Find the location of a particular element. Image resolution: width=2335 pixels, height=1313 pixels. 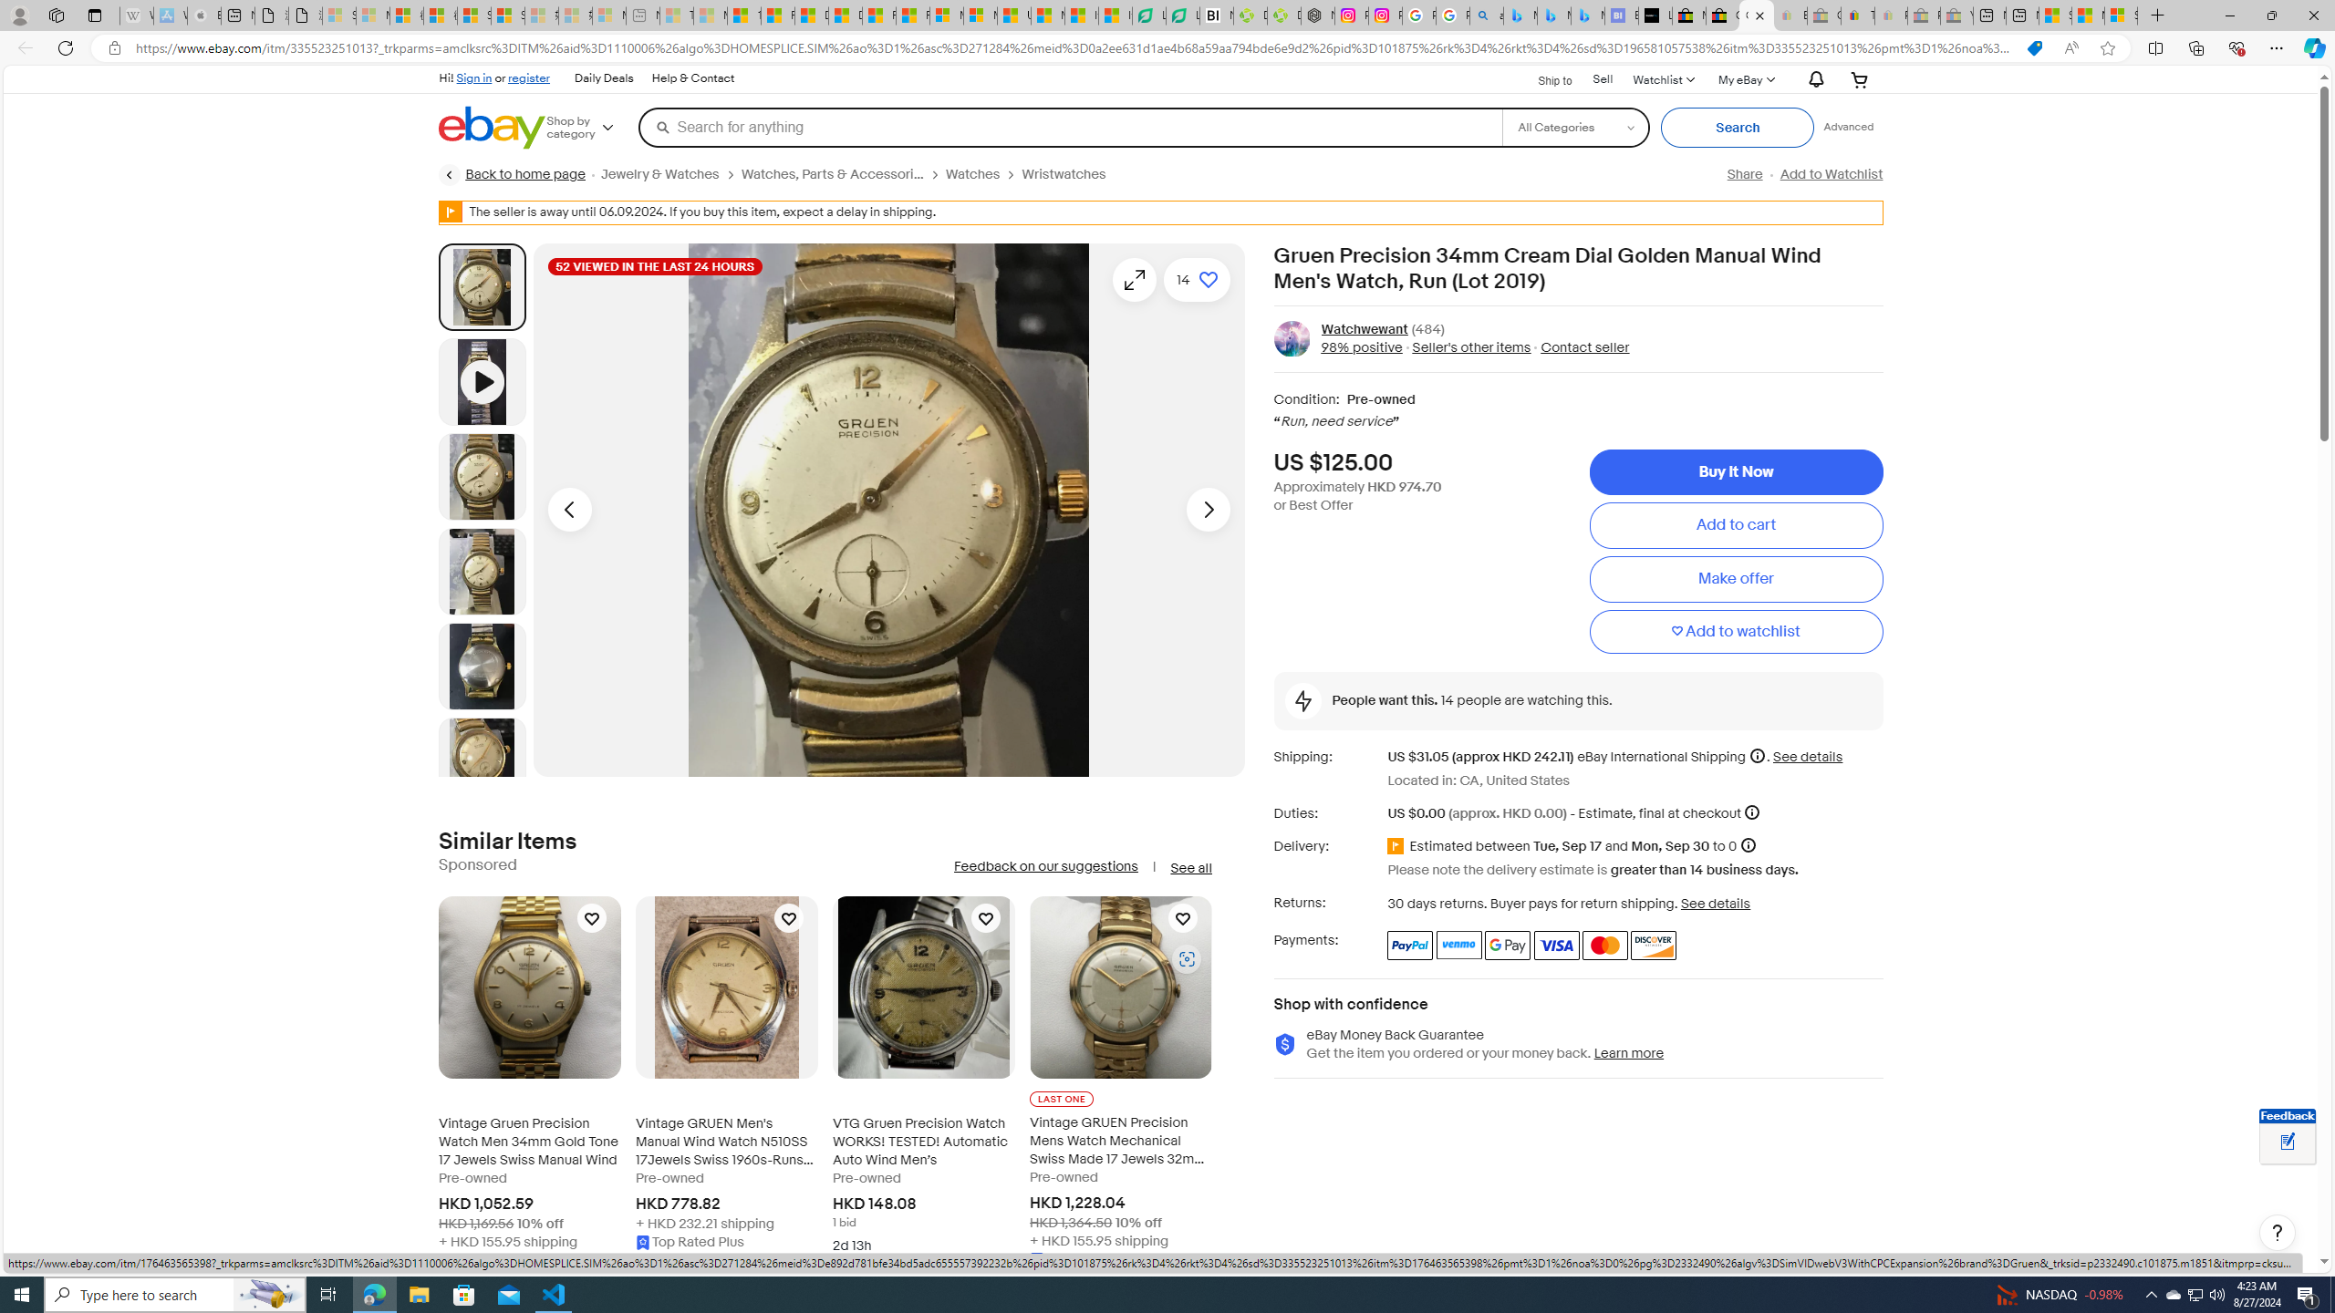

Payments Terms of Use | eBay.com - Sleeping is located at coordinates (1892, 16).